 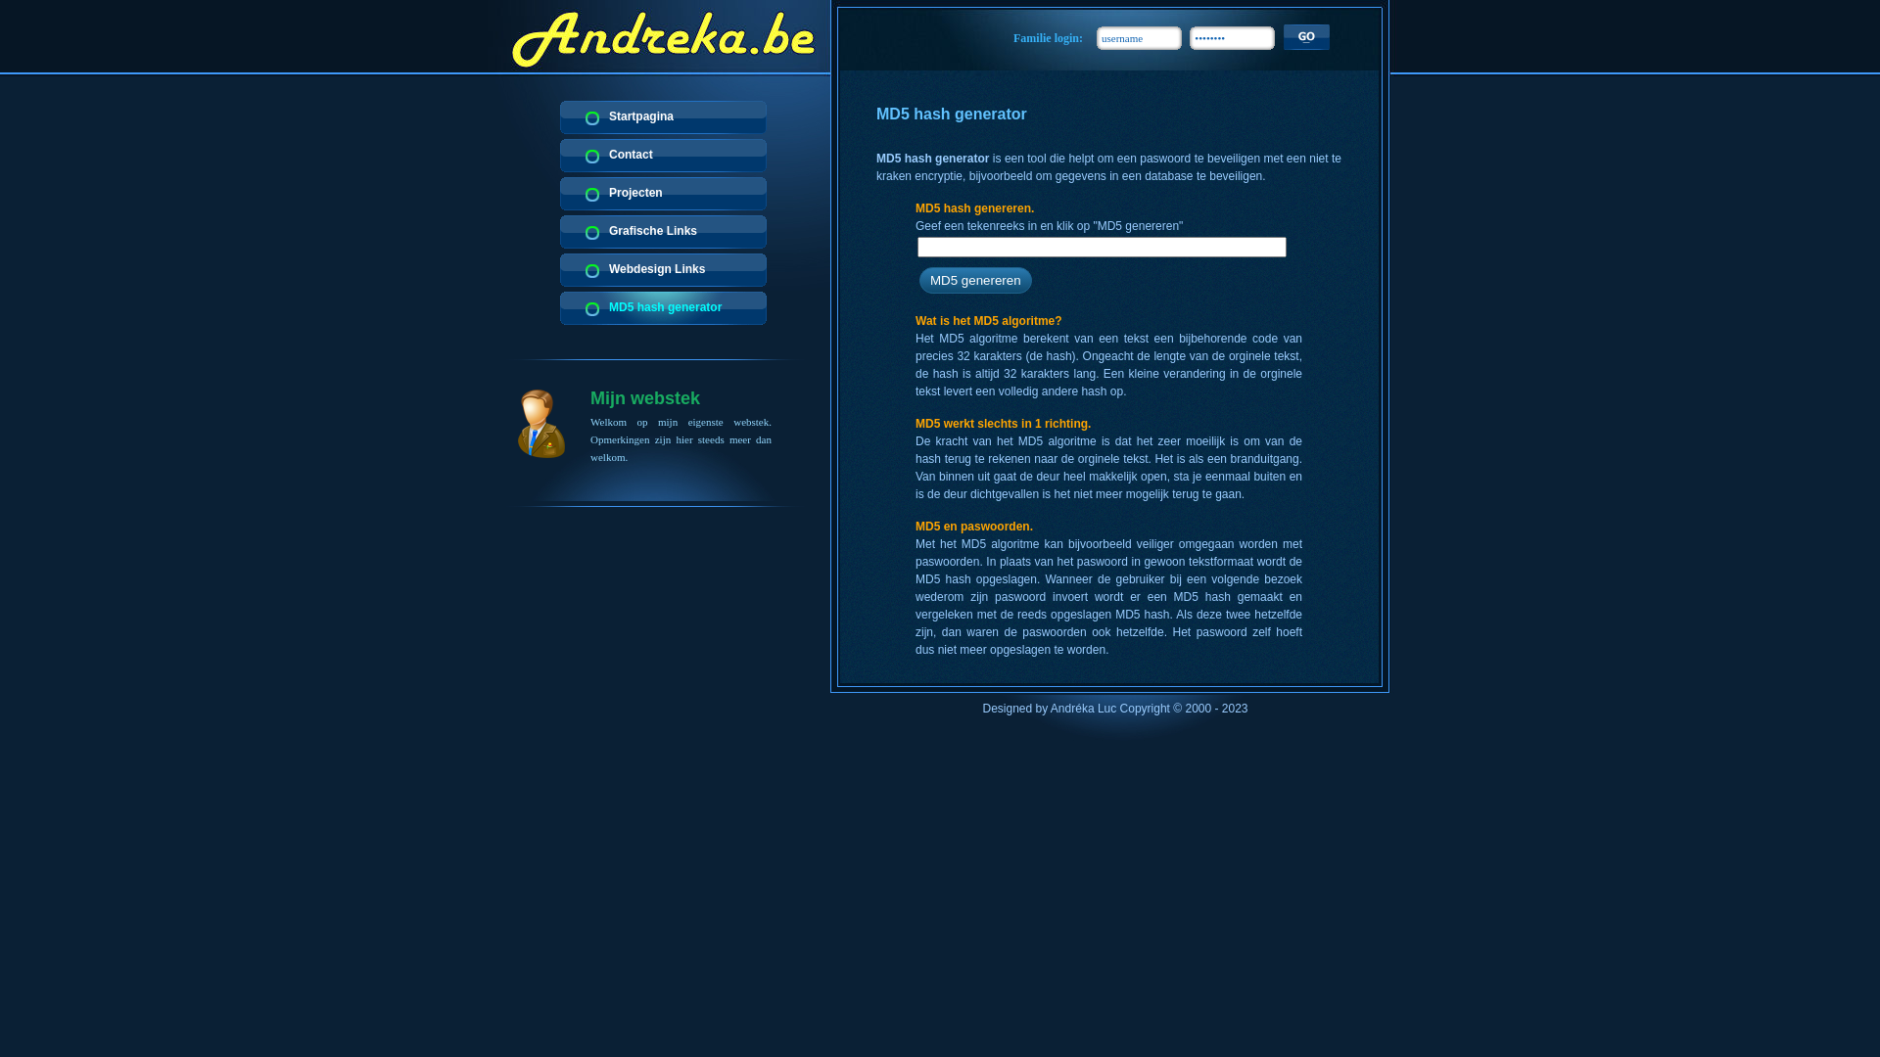 What do you see at coordinates (664, 194) in the screenshot?
I see `Projecten` at bounding box center [664, 194].